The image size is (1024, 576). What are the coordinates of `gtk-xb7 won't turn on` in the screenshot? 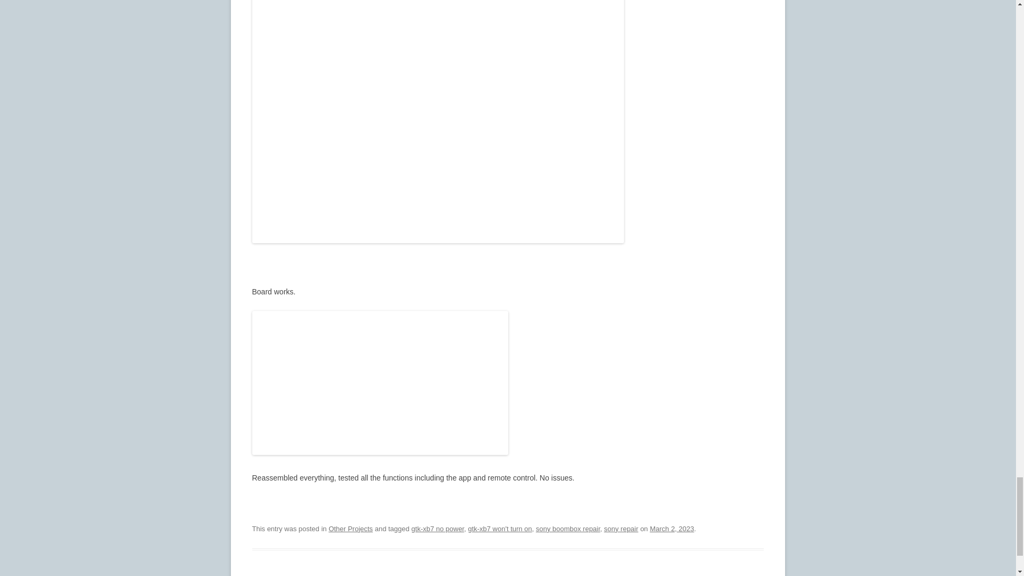 It's located at (499, 529).